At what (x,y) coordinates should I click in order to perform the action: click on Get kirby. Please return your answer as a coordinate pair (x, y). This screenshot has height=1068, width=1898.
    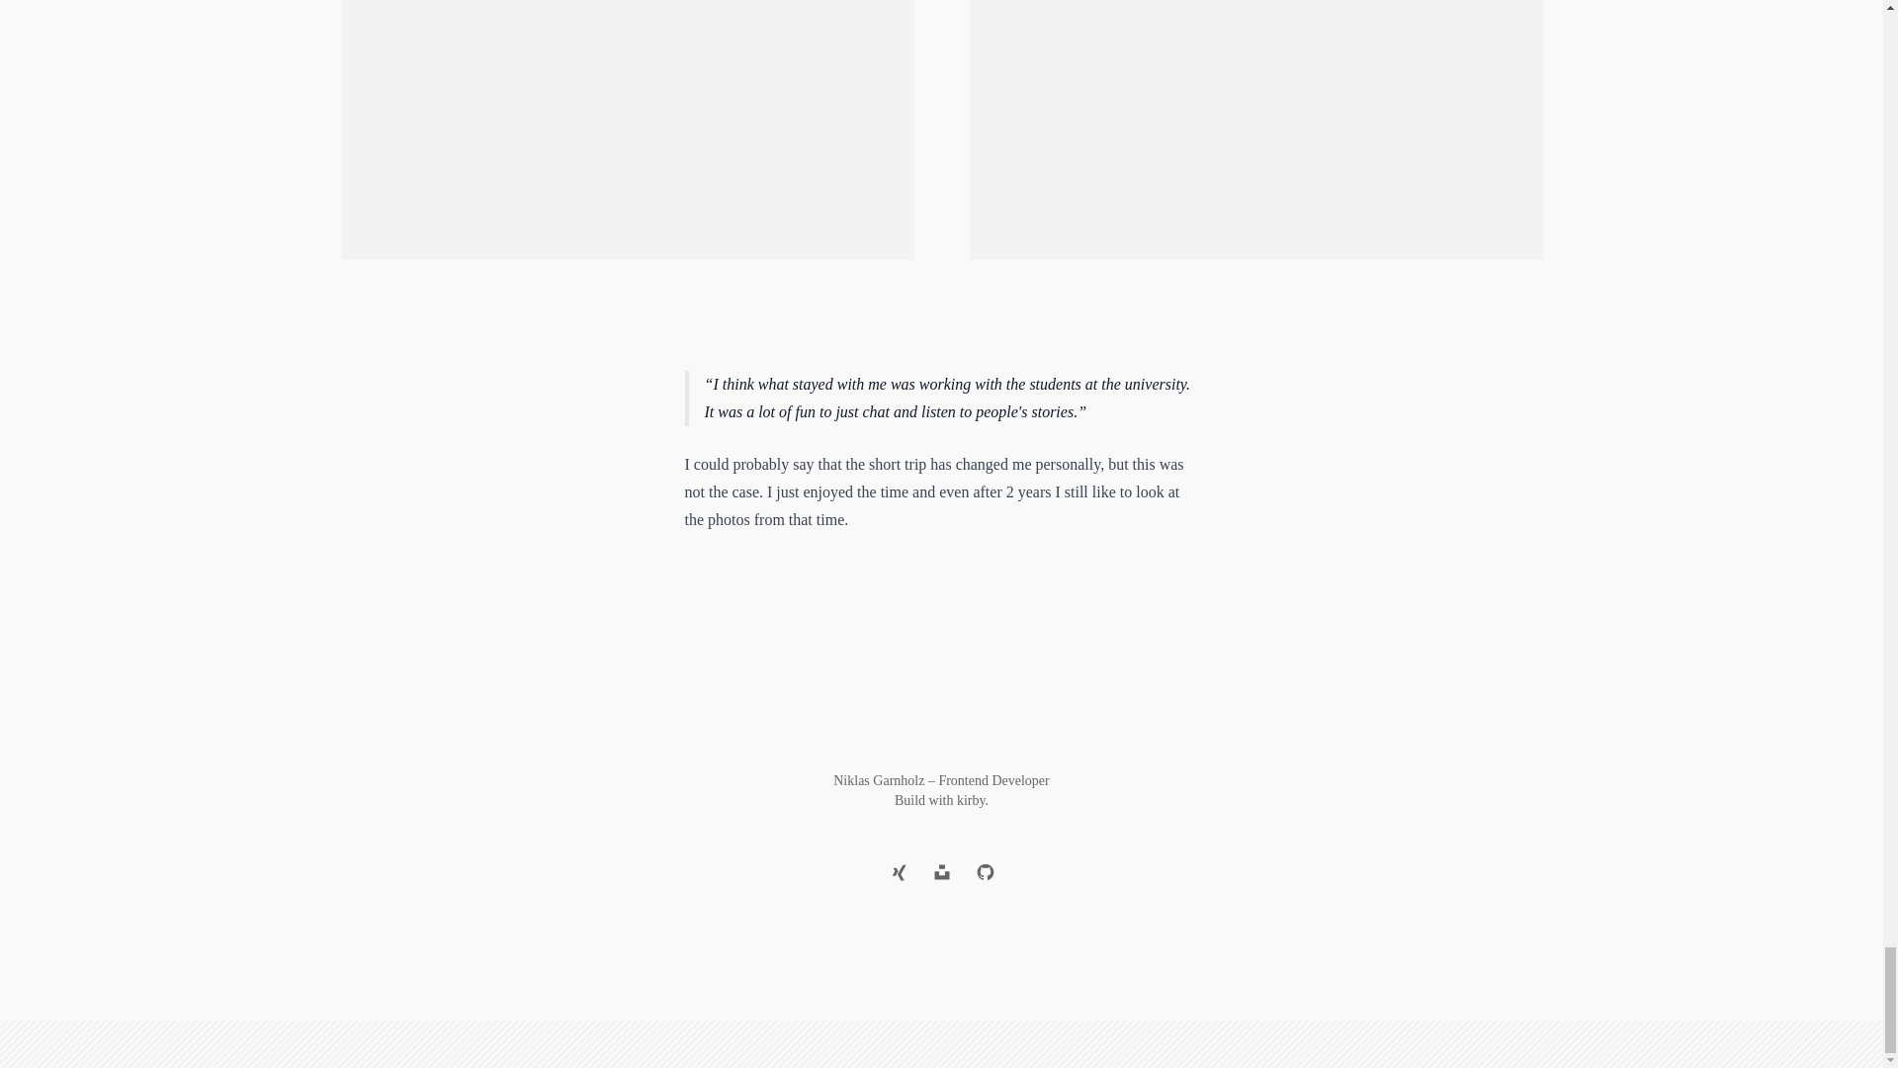
    Looking at the image, I should click on (971, 800).